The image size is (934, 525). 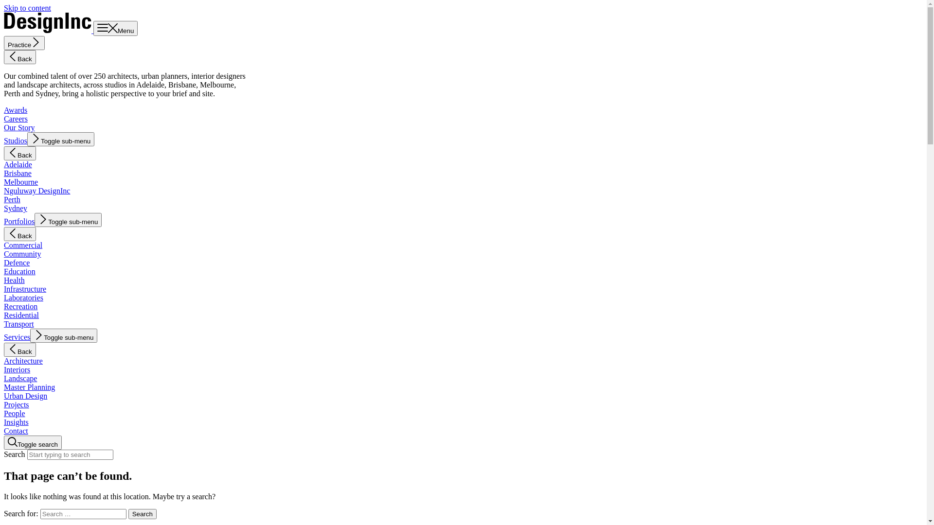 What do you see at coordinates (19, 271) in the screenshot?
I see `Education` at bounding box center [19, 271].